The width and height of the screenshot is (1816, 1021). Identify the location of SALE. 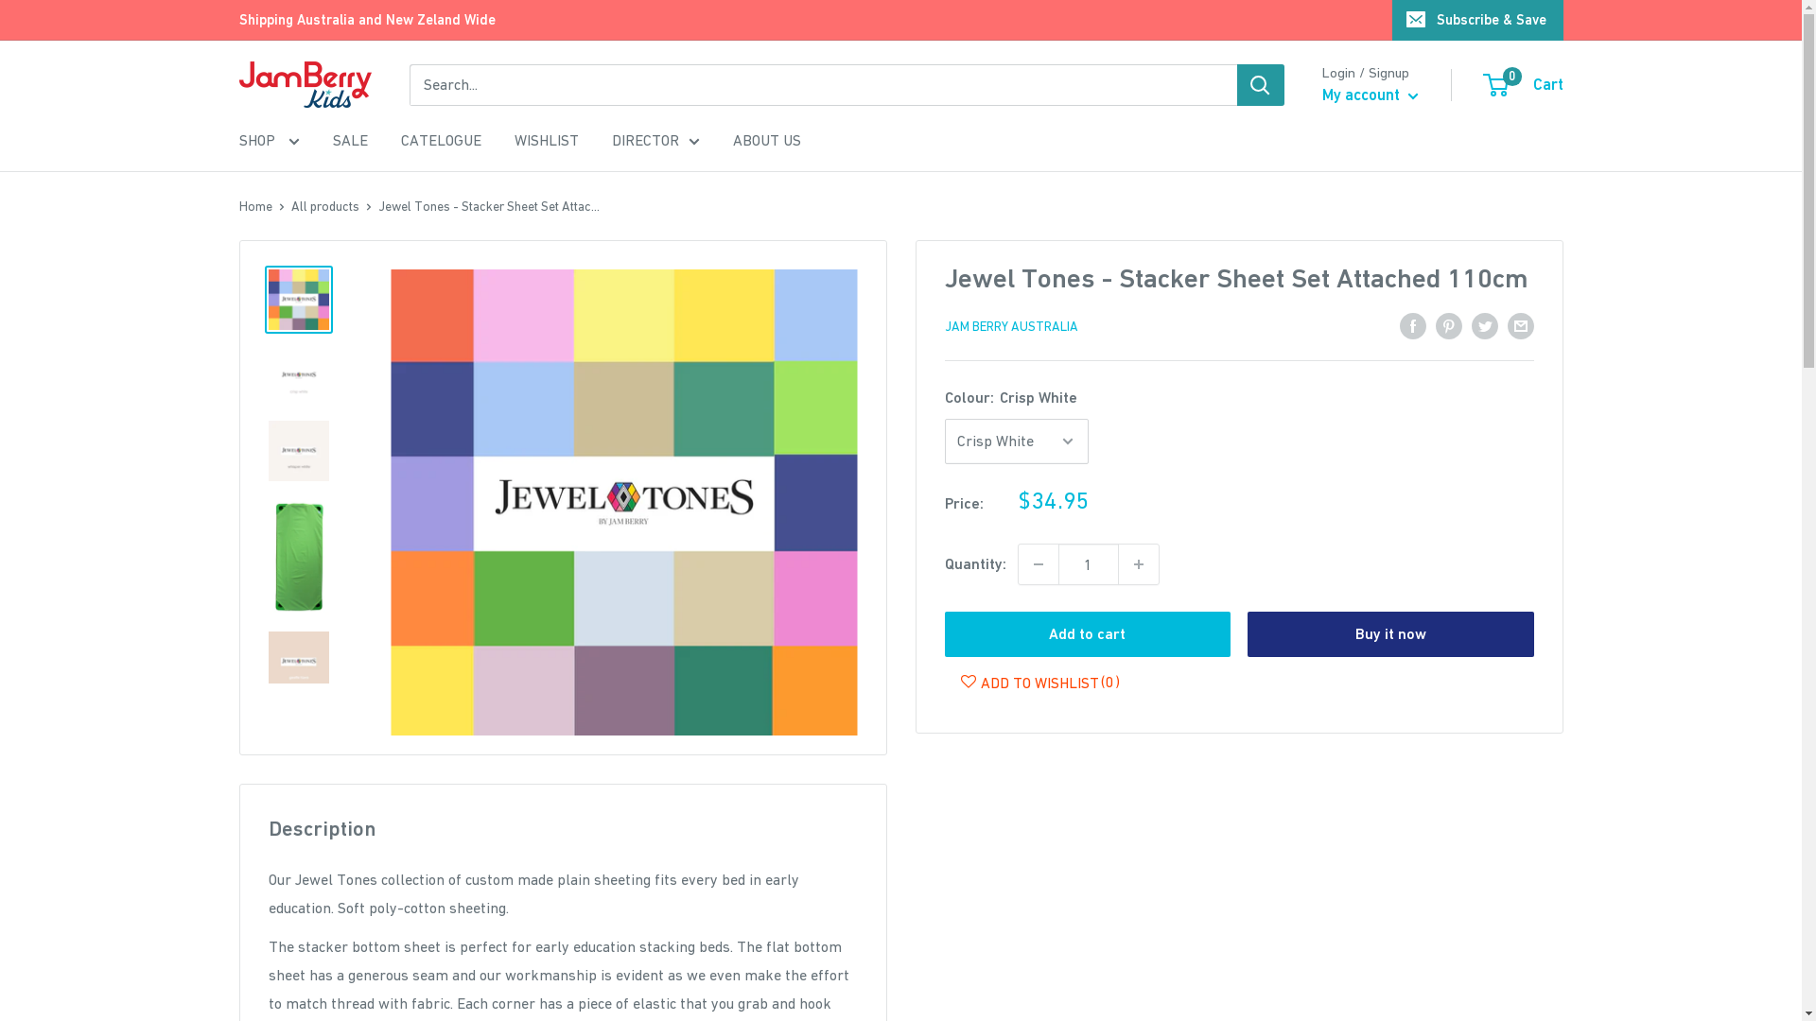
(350, 141).